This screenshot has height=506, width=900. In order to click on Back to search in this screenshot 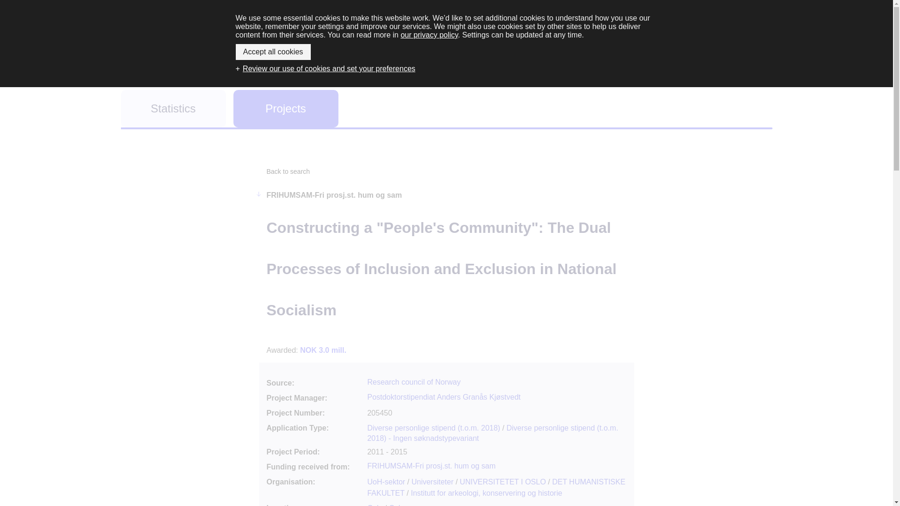, I will do `click(288, 171)`.